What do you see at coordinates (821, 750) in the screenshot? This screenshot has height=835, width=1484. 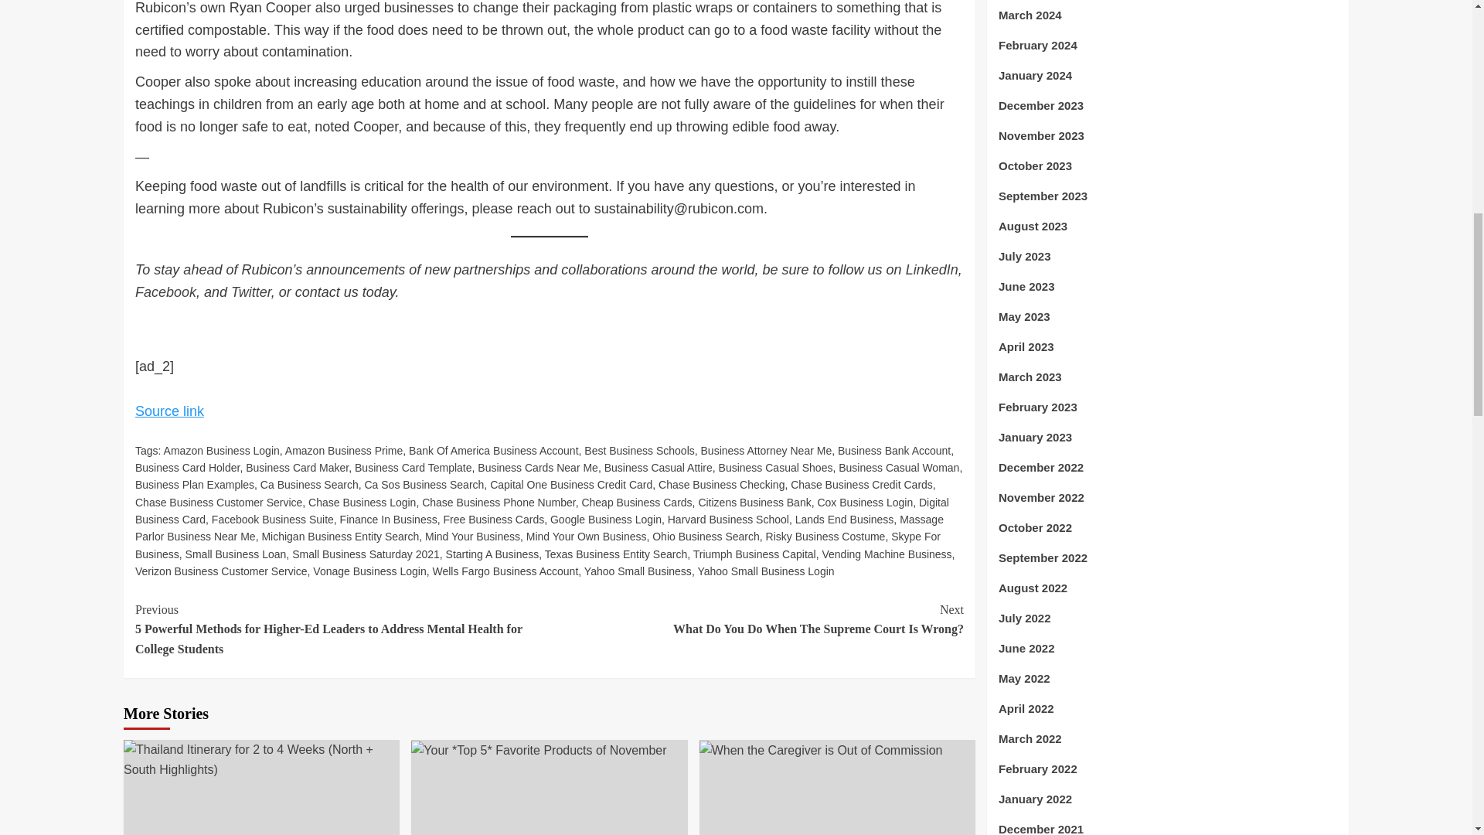 I see `When the Caregiver is Out of Commission` at bounding box center [821, 750].